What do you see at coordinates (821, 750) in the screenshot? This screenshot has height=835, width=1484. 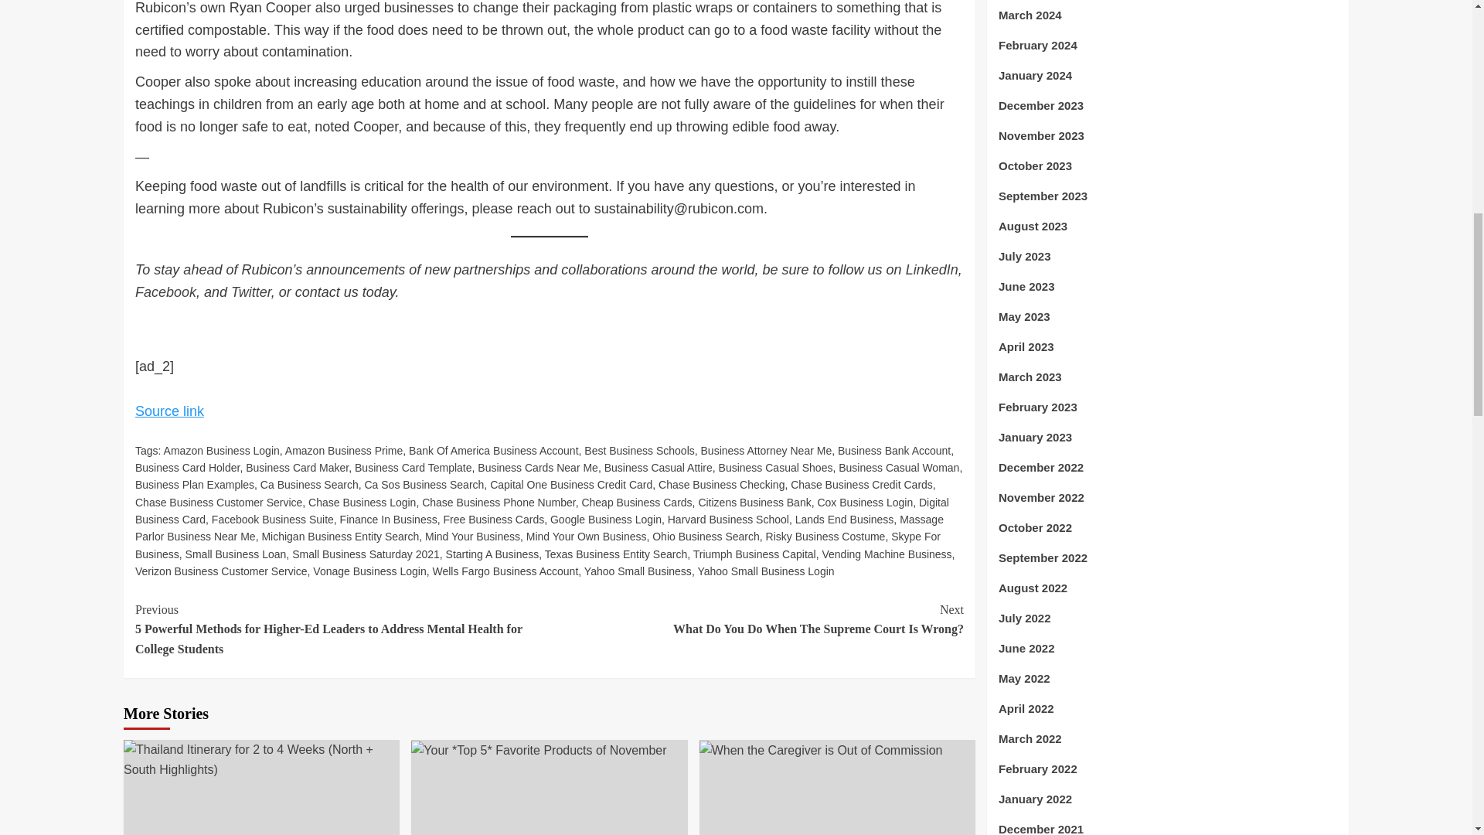 I see `When the Caregiver is Out of Commission` at bounding box center [821, 750].